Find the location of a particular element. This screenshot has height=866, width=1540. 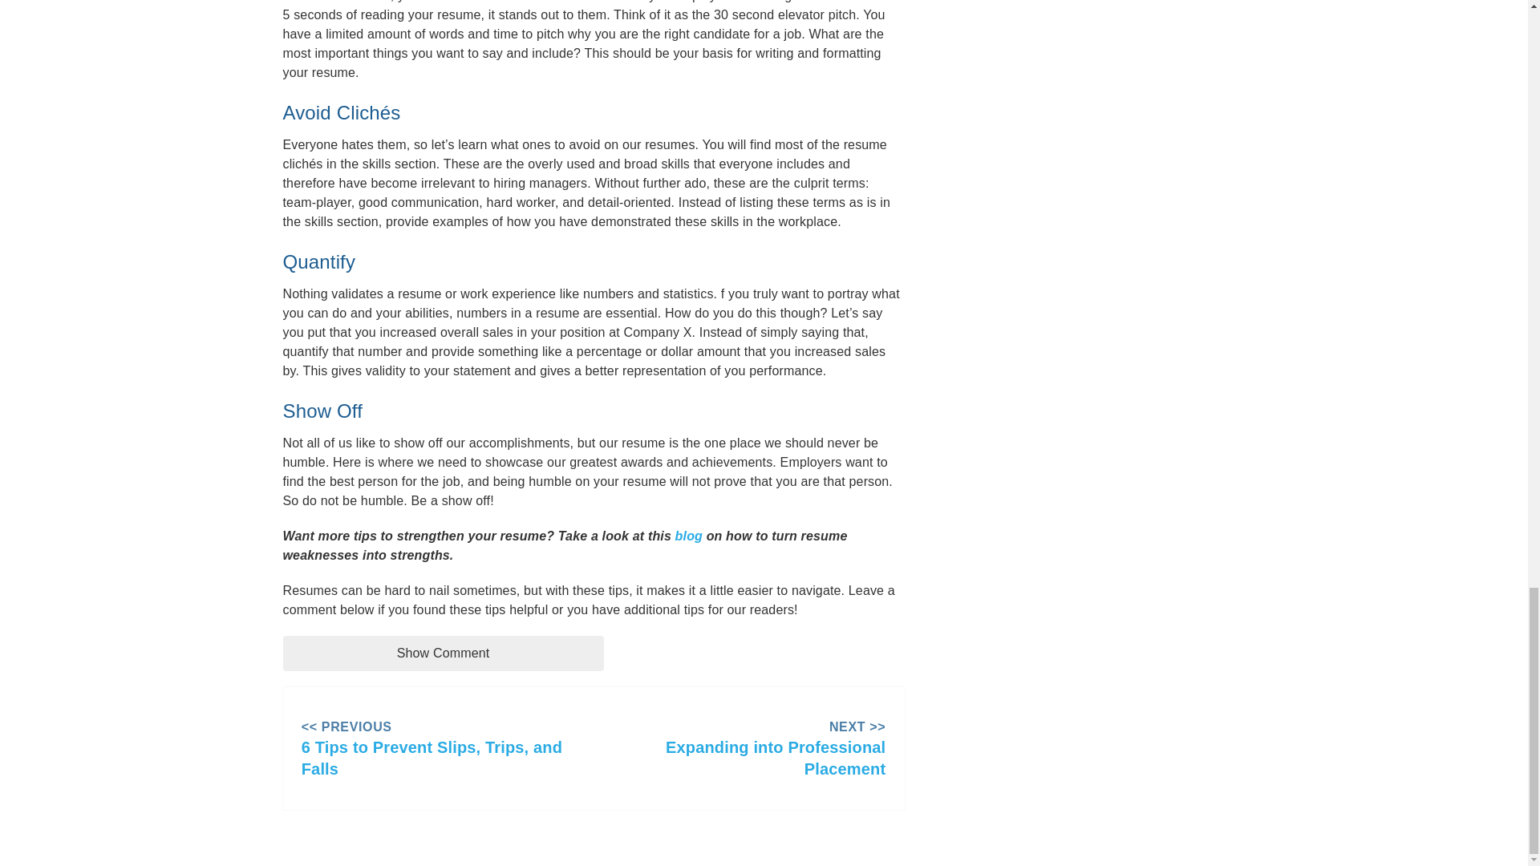

6 Tips to Prevent Slips, Trips, and Falls is located at coordinates (438, 759).